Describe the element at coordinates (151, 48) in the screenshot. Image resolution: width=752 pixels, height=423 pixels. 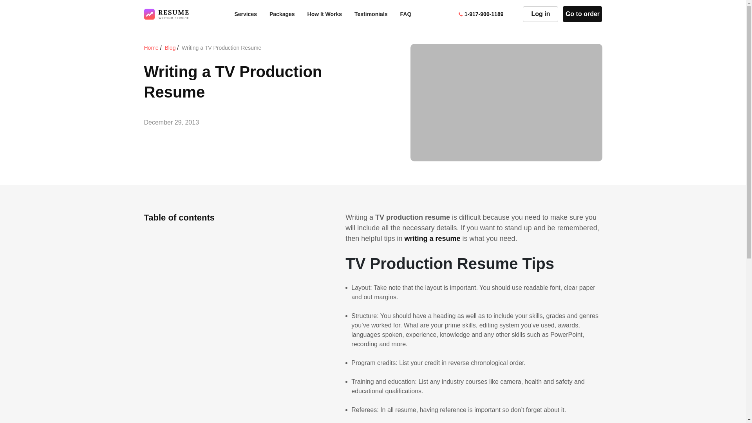
I see `Home` at that location.